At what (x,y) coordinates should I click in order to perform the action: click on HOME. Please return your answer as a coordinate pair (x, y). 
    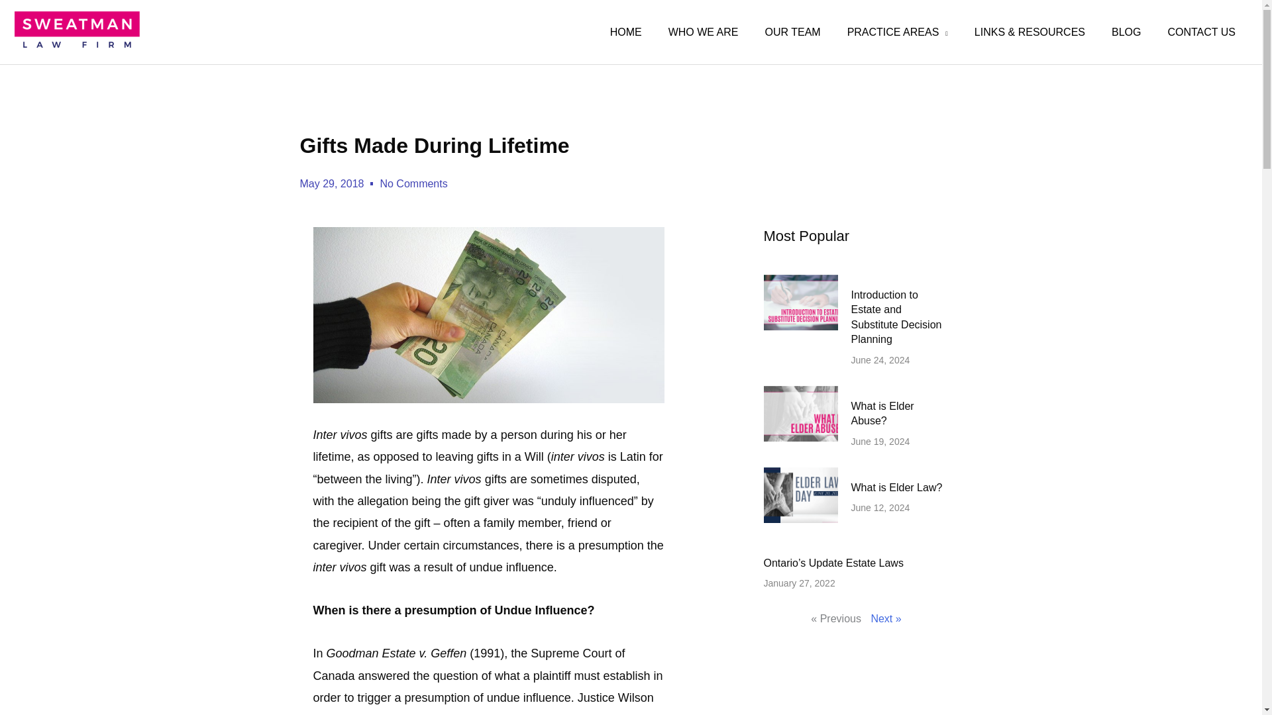
    Looking at the image, I should click on (625, 32).